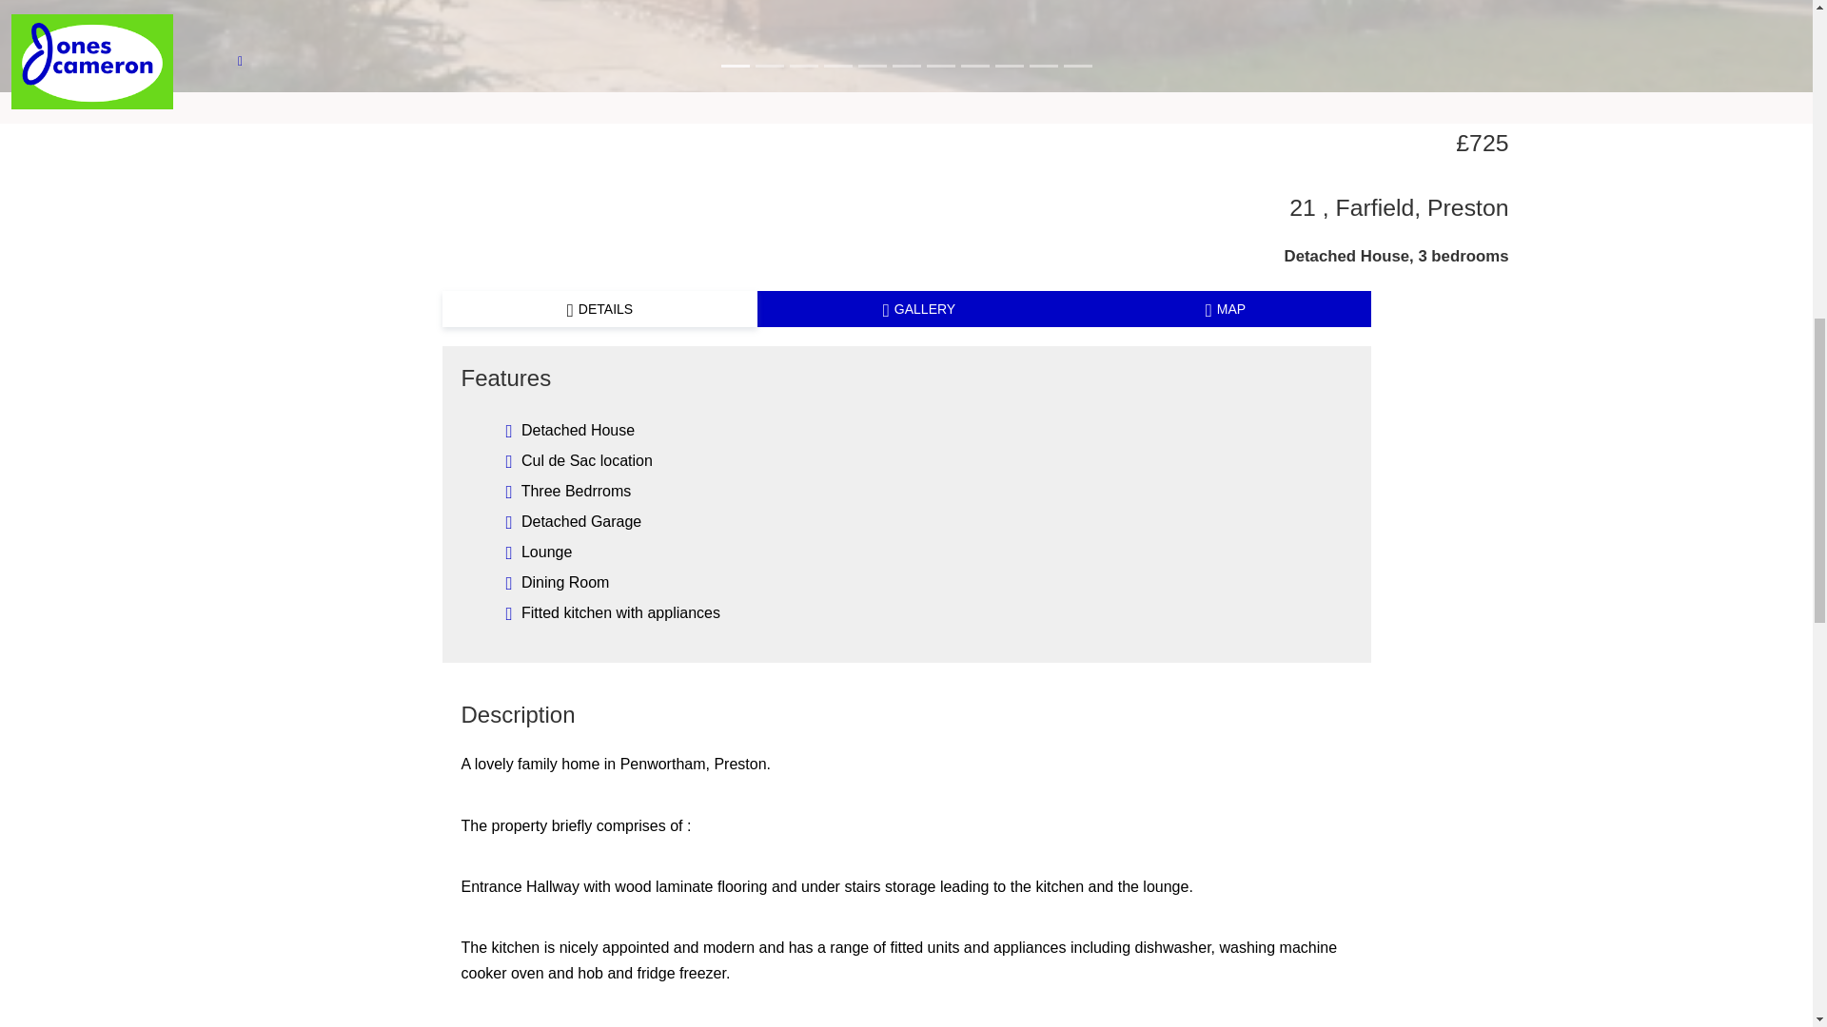  Describe the element at coordinates (599, 308) in the screenshot. I see `DETAILS` at that location.